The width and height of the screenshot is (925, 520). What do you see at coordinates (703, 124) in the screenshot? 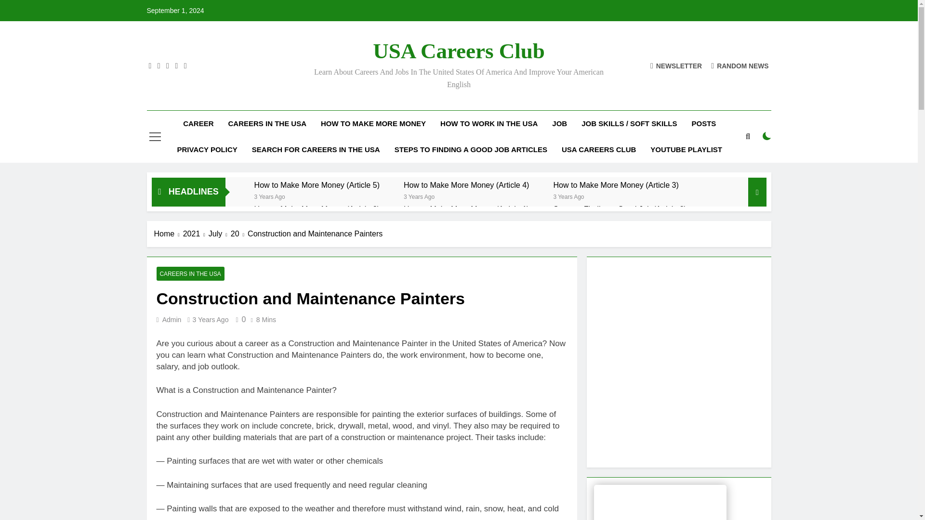
I see `POSTS` at bounding box center [703, 124].